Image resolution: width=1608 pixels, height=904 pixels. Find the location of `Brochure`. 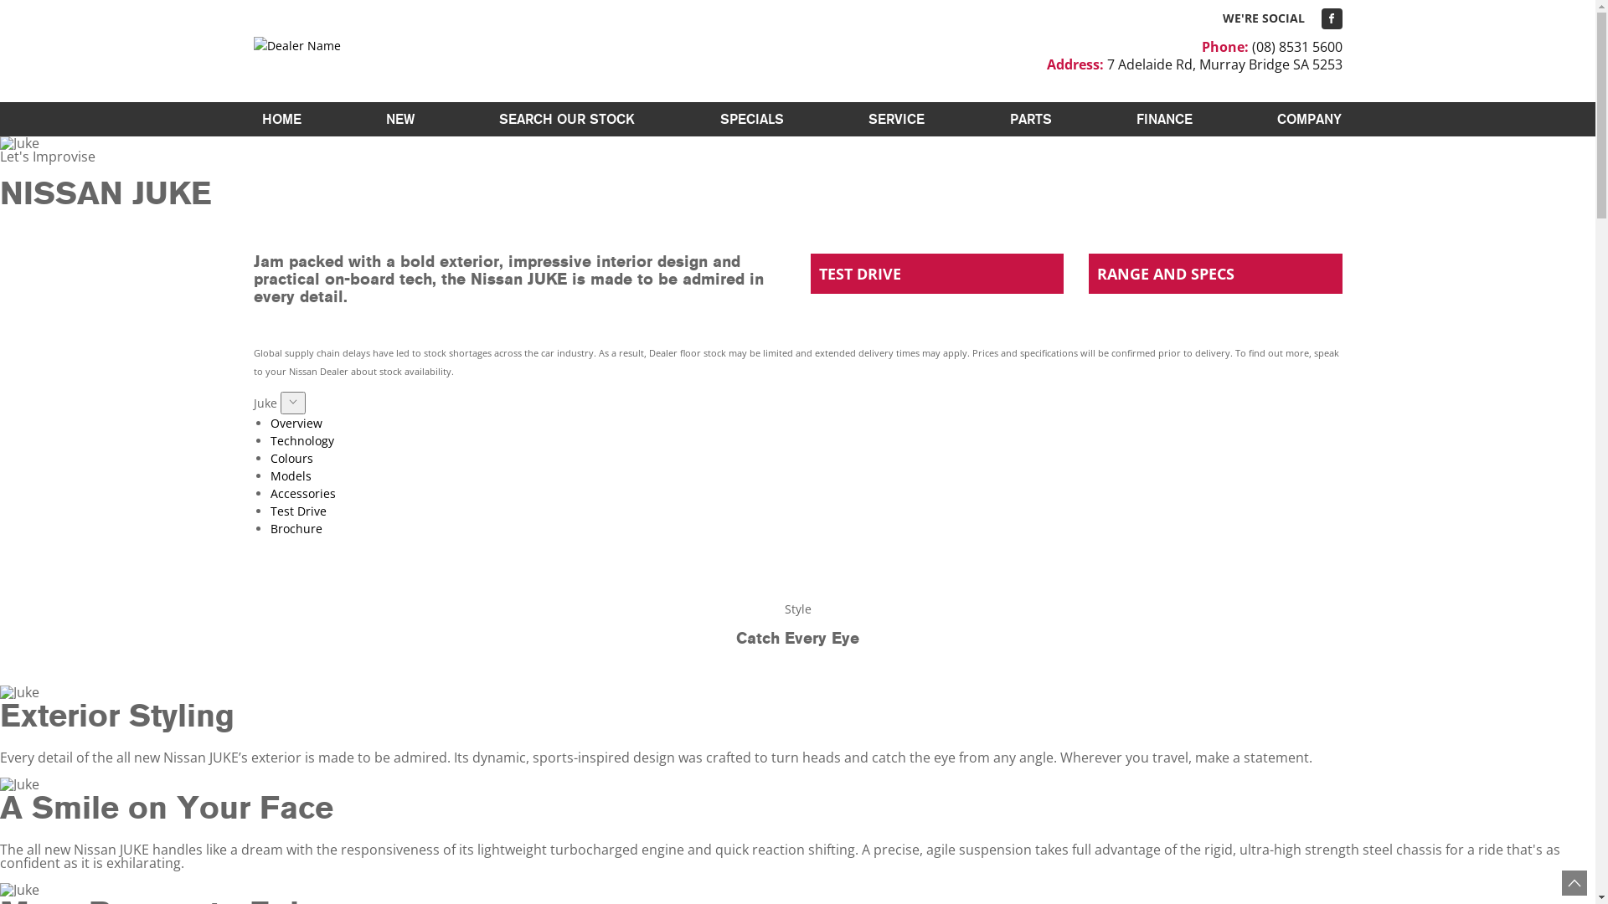

Brochure is located at coordinates (296, 529).